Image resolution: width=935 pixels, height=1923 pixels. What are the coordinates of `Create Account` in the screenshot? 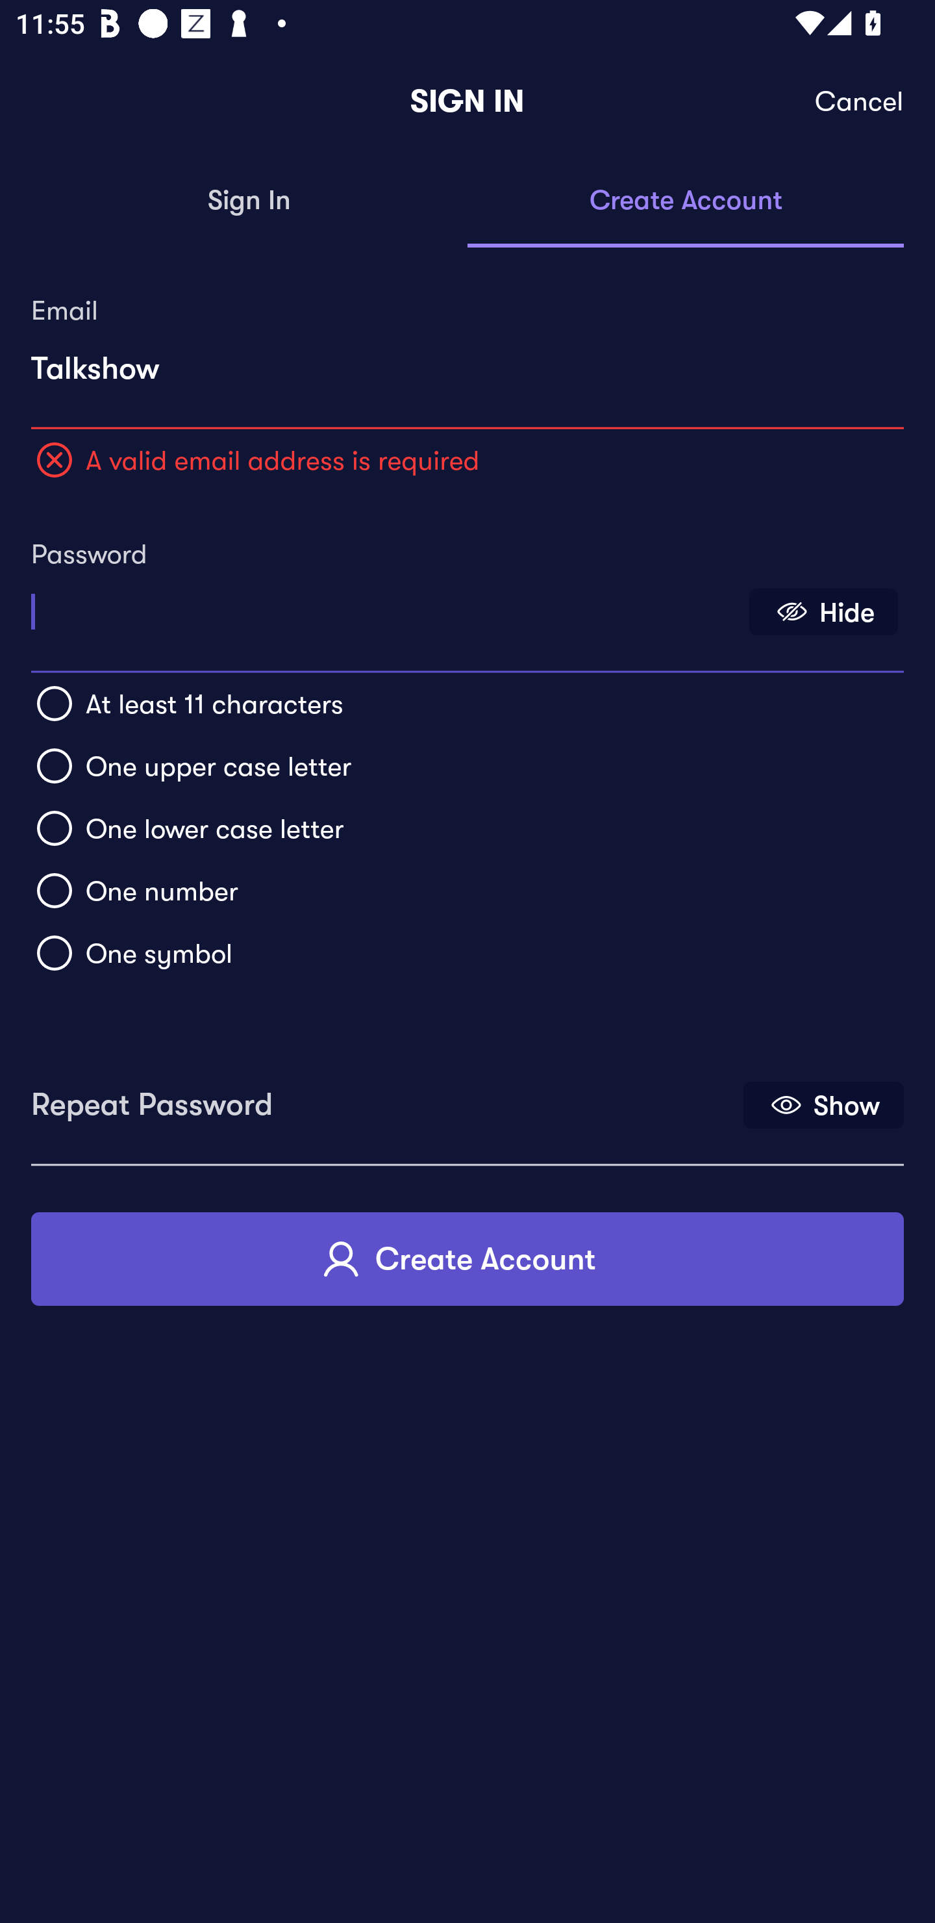 It's located at (686, 201).